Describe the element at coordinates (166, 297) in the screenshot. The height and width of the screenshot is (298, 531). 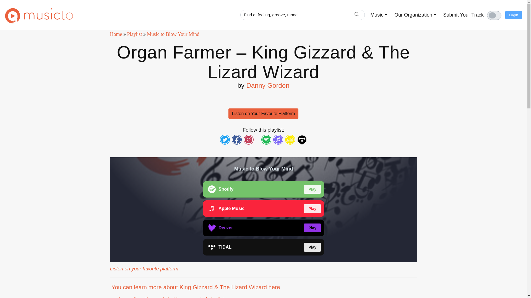
I see `read more from the music to blow your mind playlist` at that location.